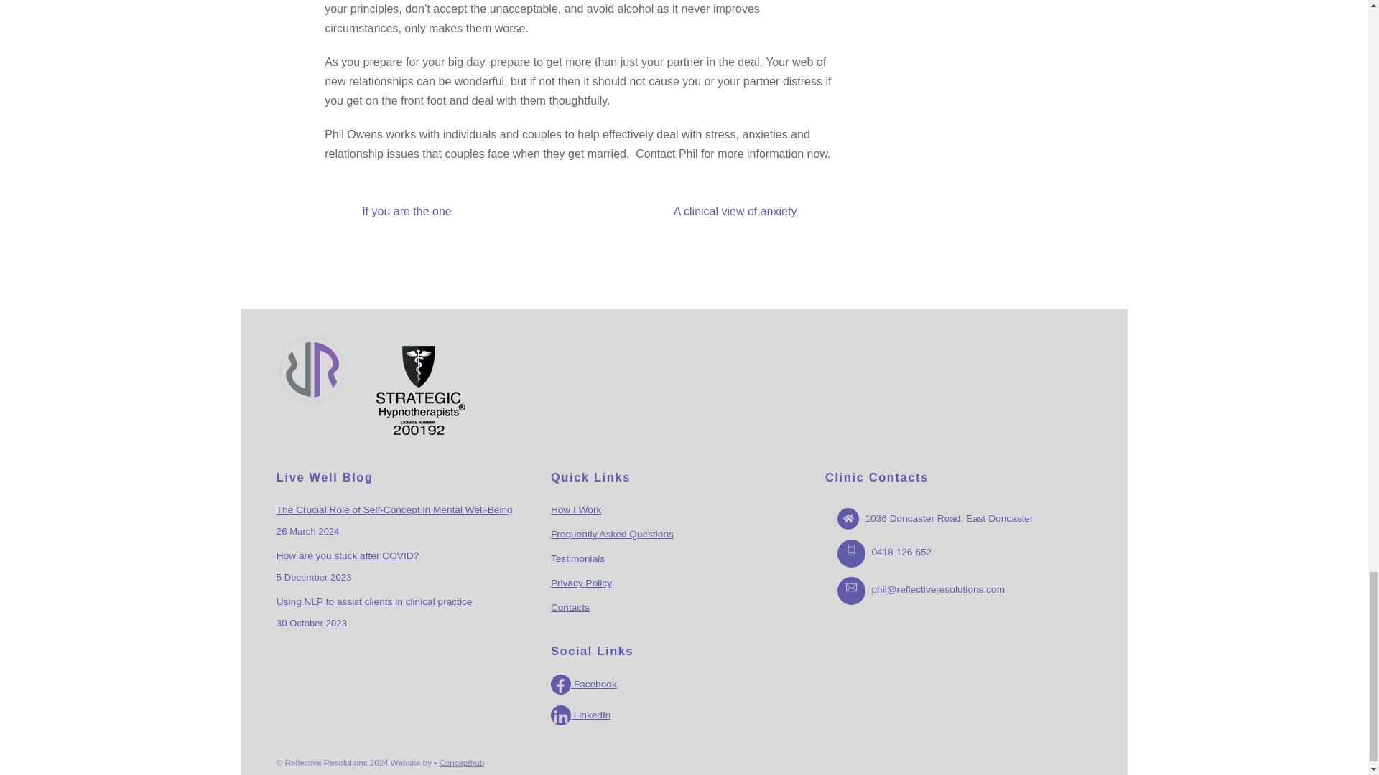  What do you see at coordinates (612, 534) in the screenshot?
I see `Frequently Asked Questions` at bounding box center [612, 534].